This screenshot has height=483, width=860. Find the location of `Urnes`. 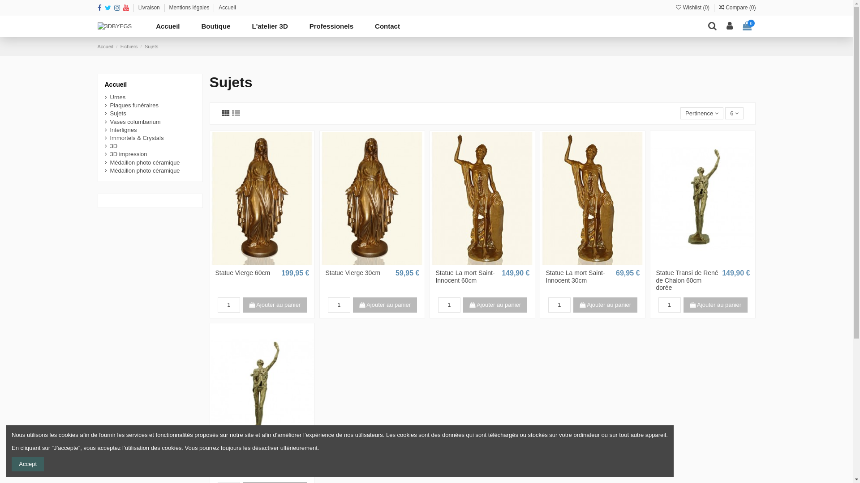

Urnes is located at coordinates (116, 97).